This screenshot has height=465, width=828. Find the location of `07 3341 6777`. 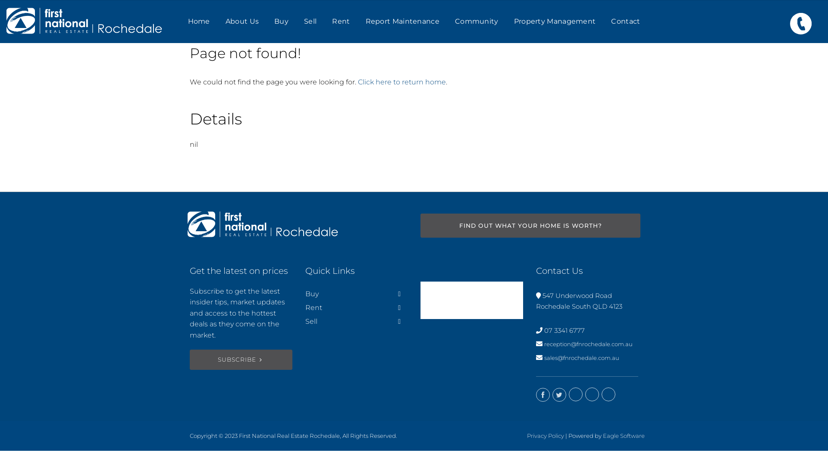

07 3341 6777 is located at coordinates (565, 331).